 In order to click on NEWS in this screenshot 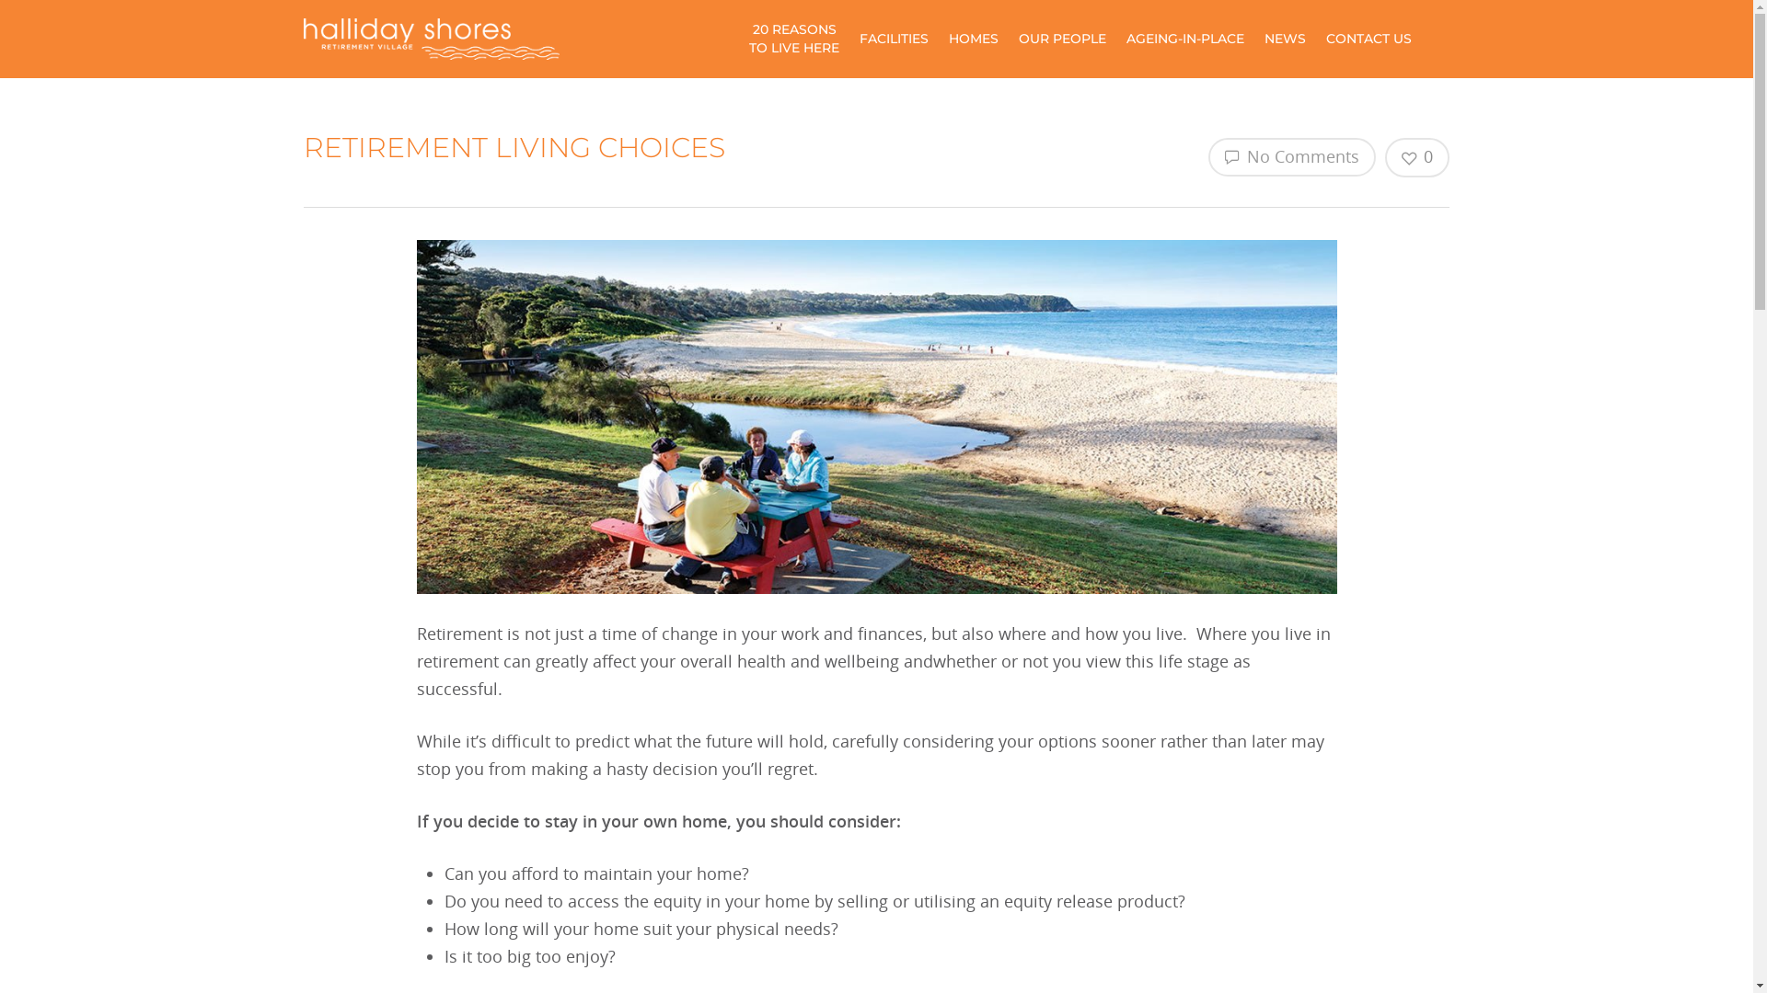, I will do `click(1285, 40)`.